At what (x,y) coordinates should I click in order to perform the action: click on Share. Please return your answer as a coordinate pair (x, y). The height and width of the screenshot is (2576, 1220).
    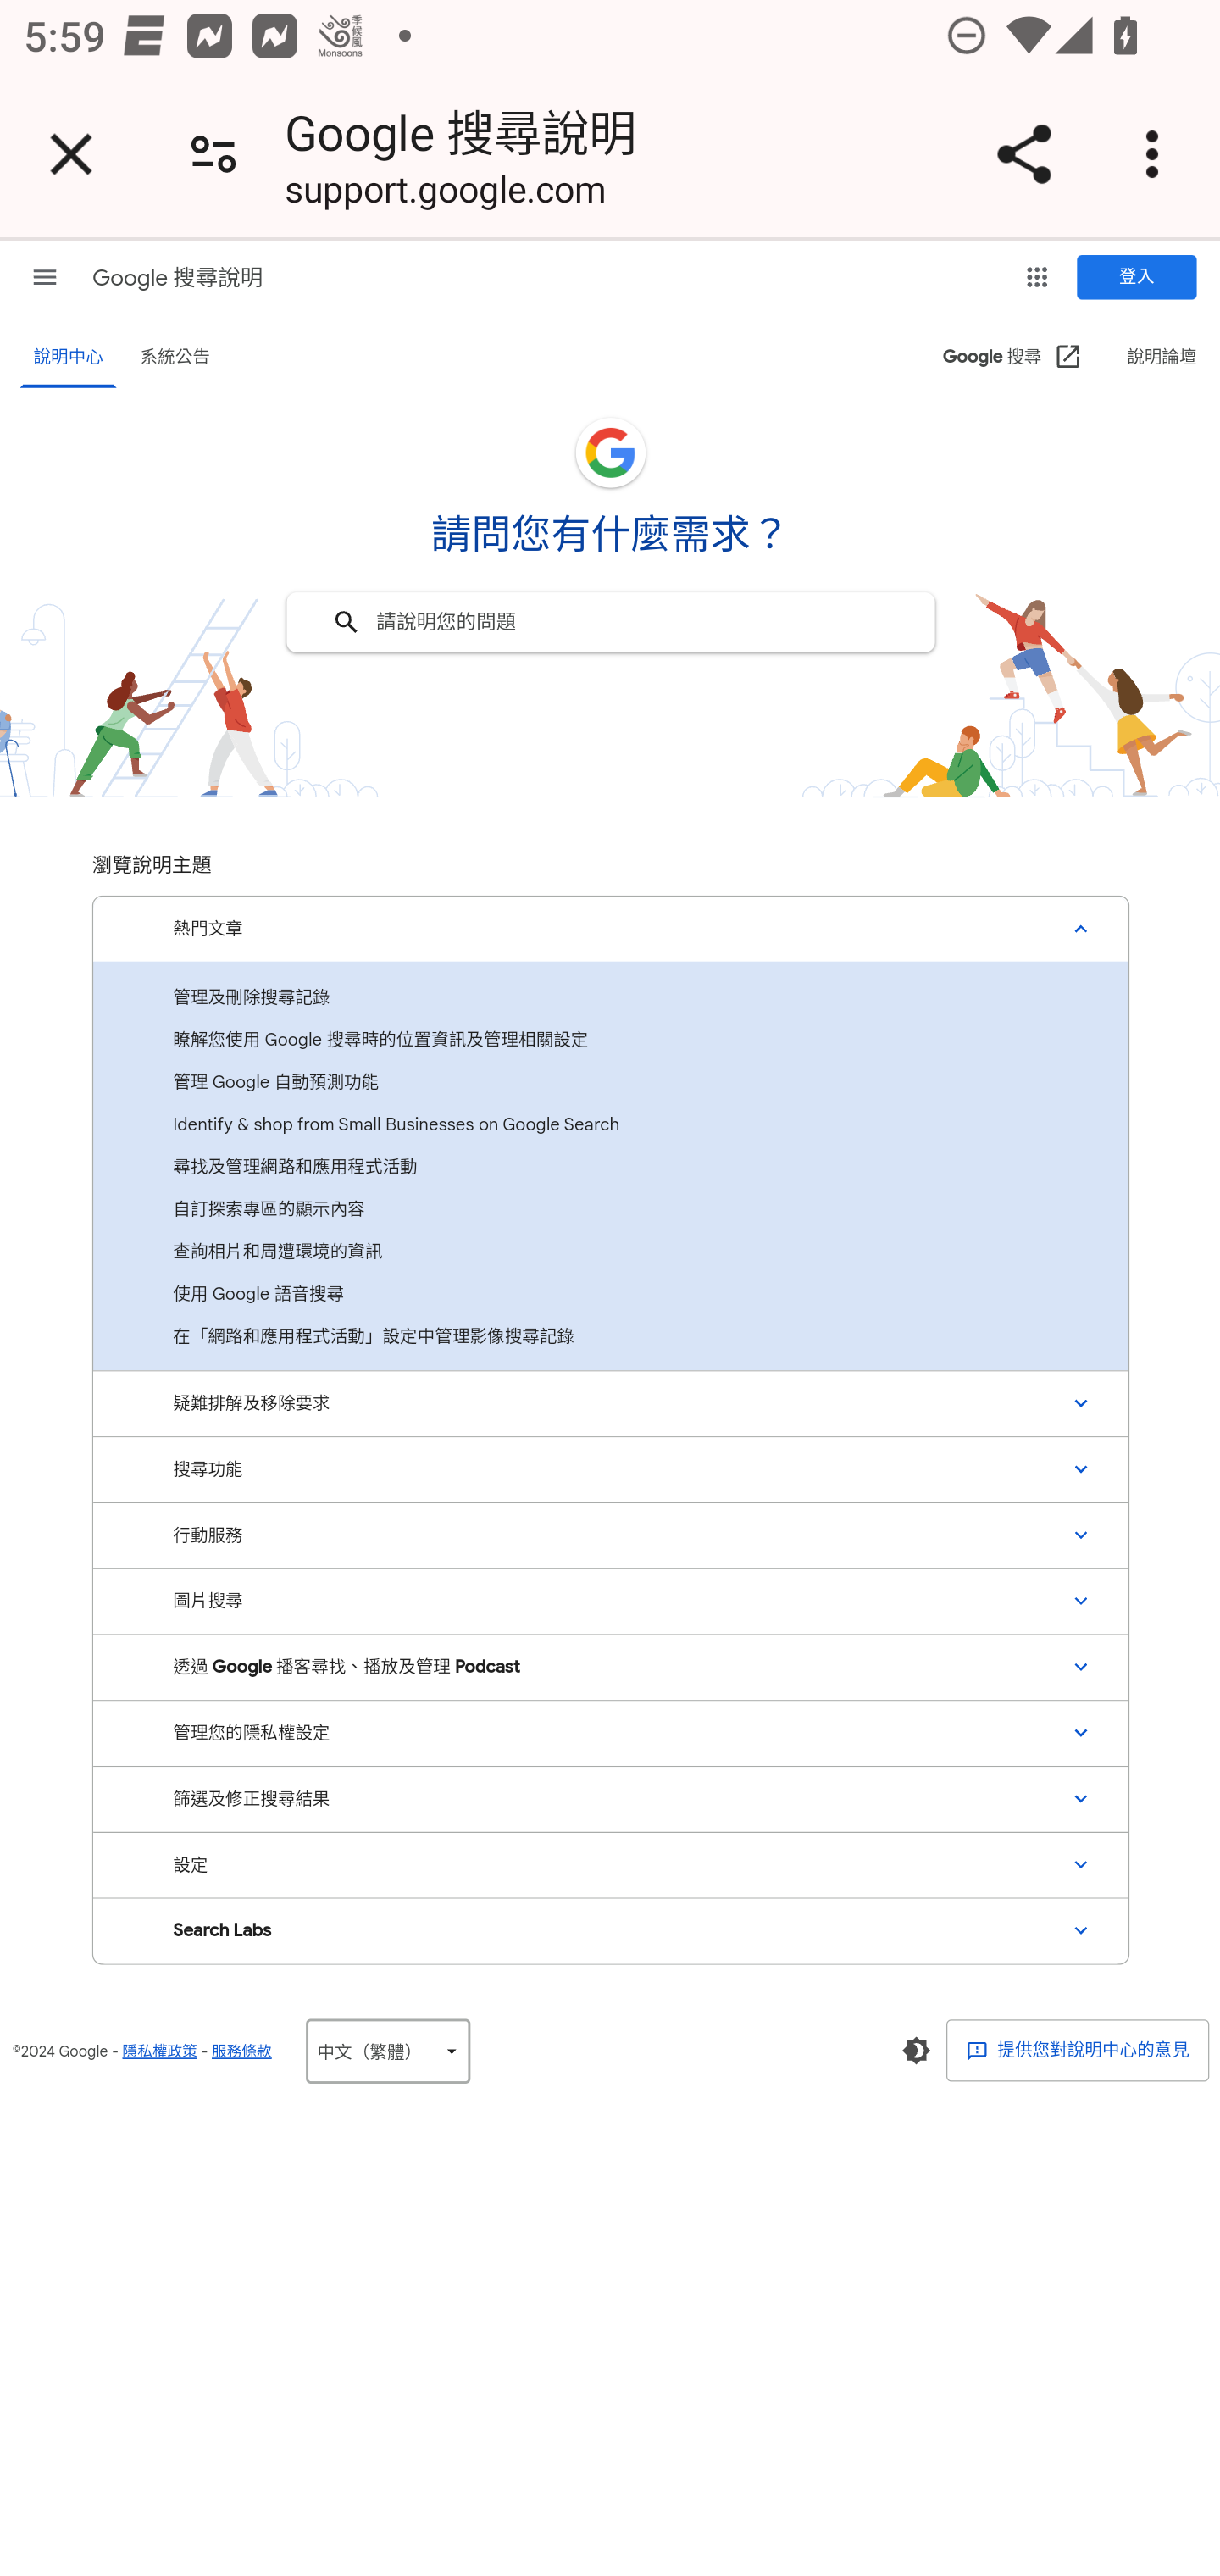
    Looking at the image, I should click on (1023, 154).